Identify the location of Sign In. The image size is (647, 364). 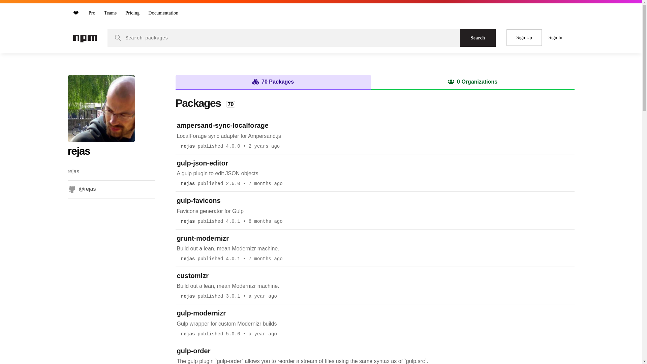
(555, 38).